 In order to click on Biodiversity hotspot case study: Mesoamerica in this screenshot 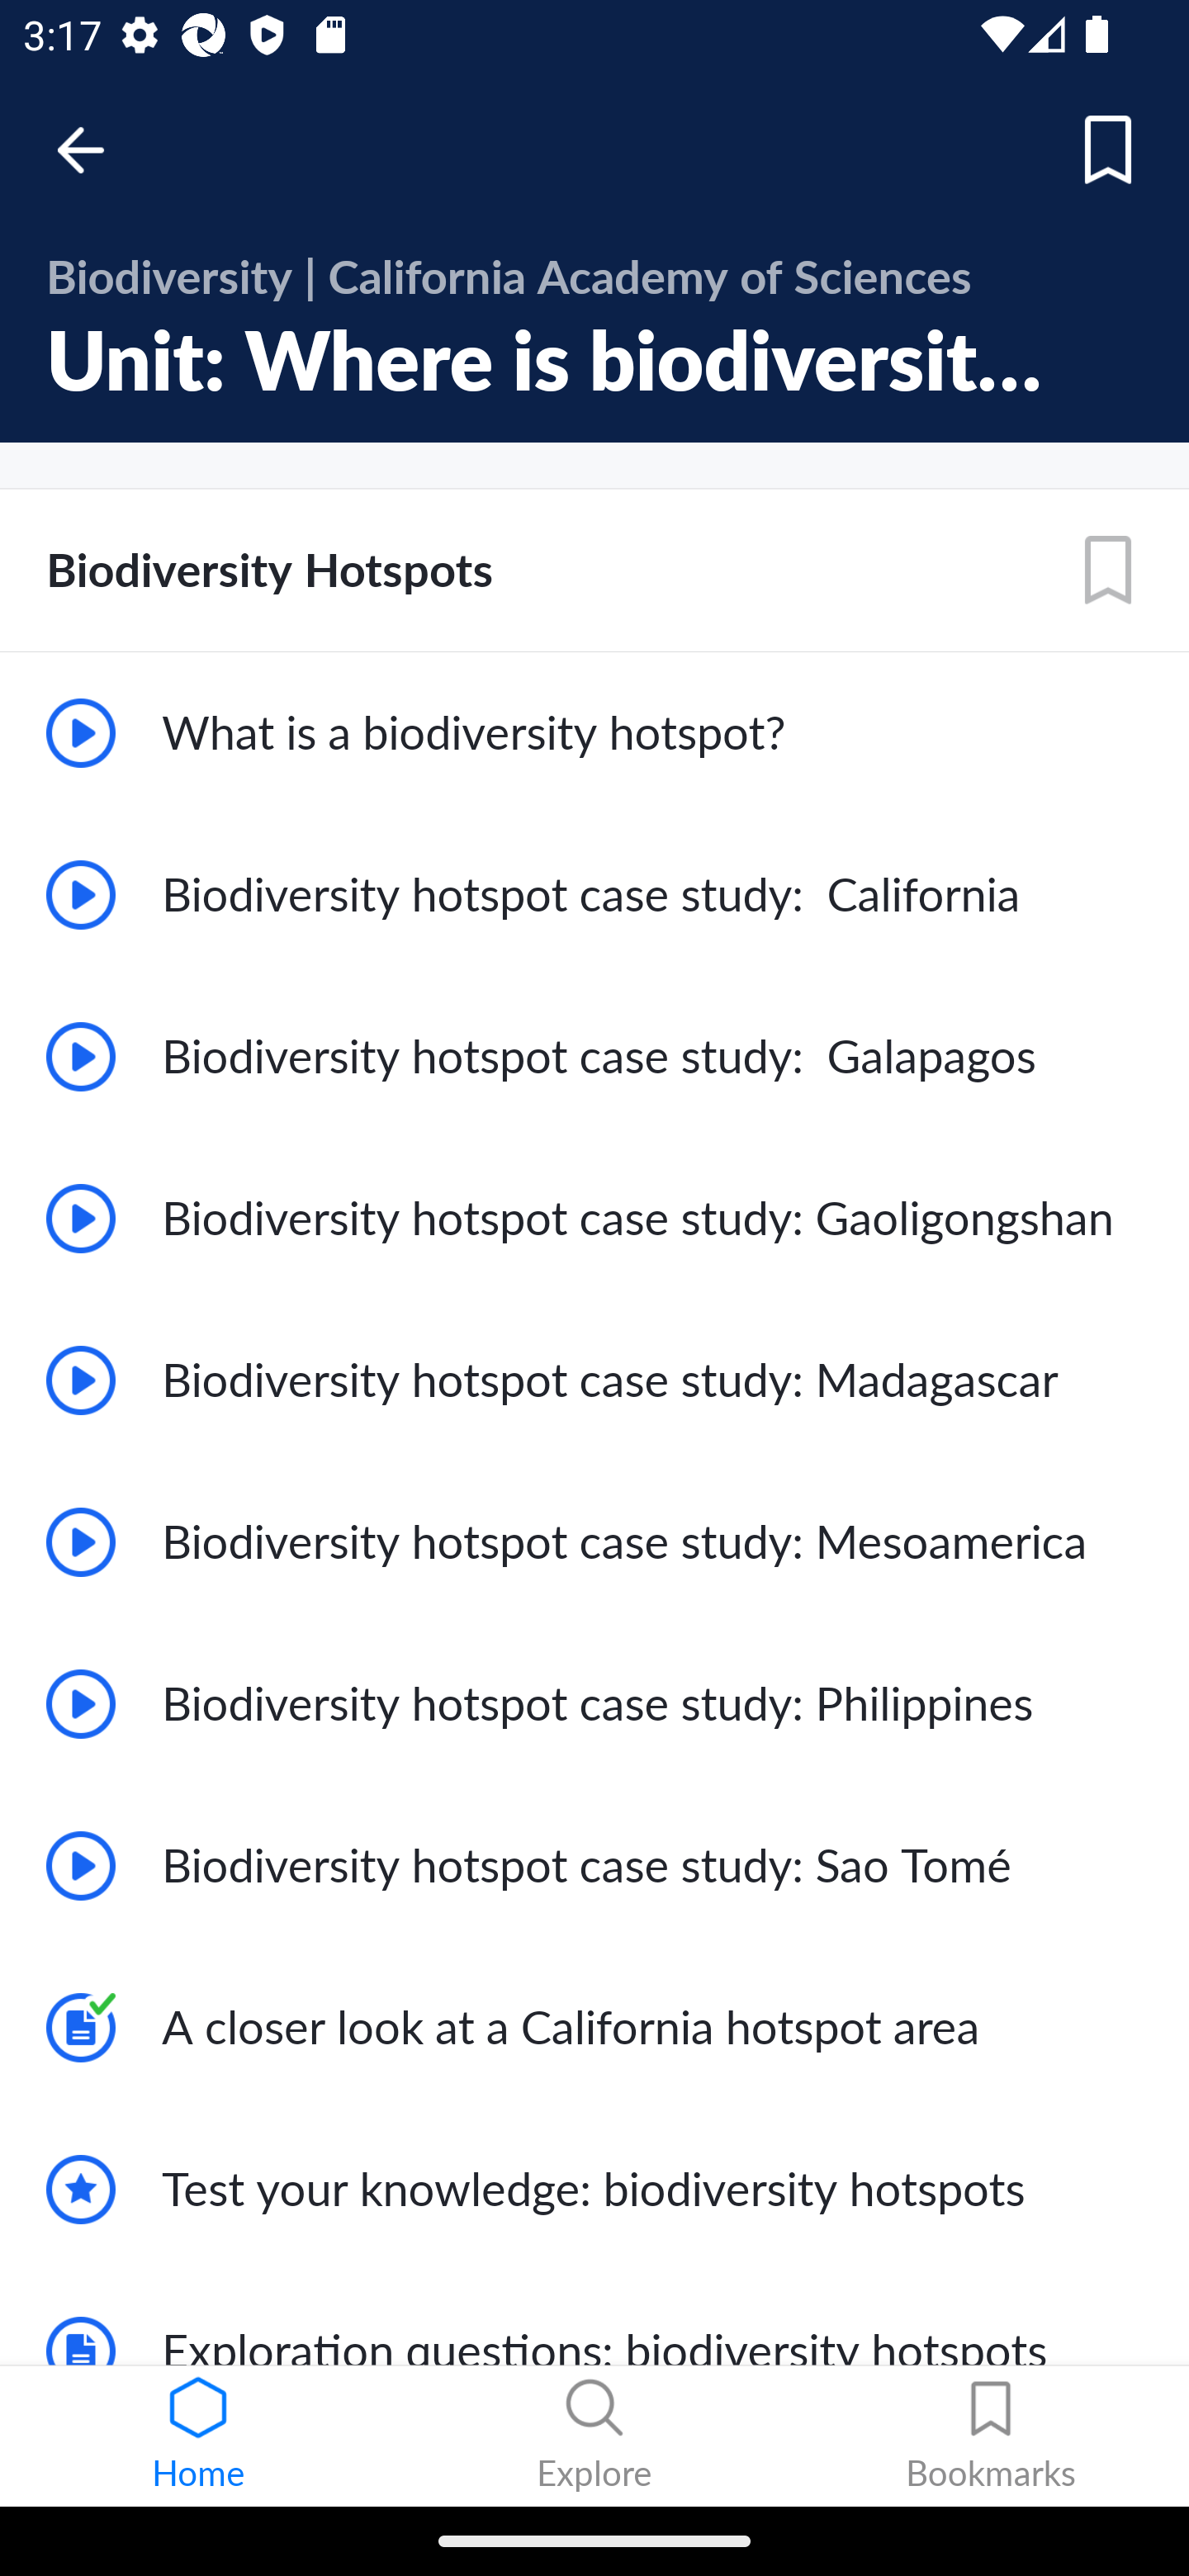, I will do `click(594, 1541)`.